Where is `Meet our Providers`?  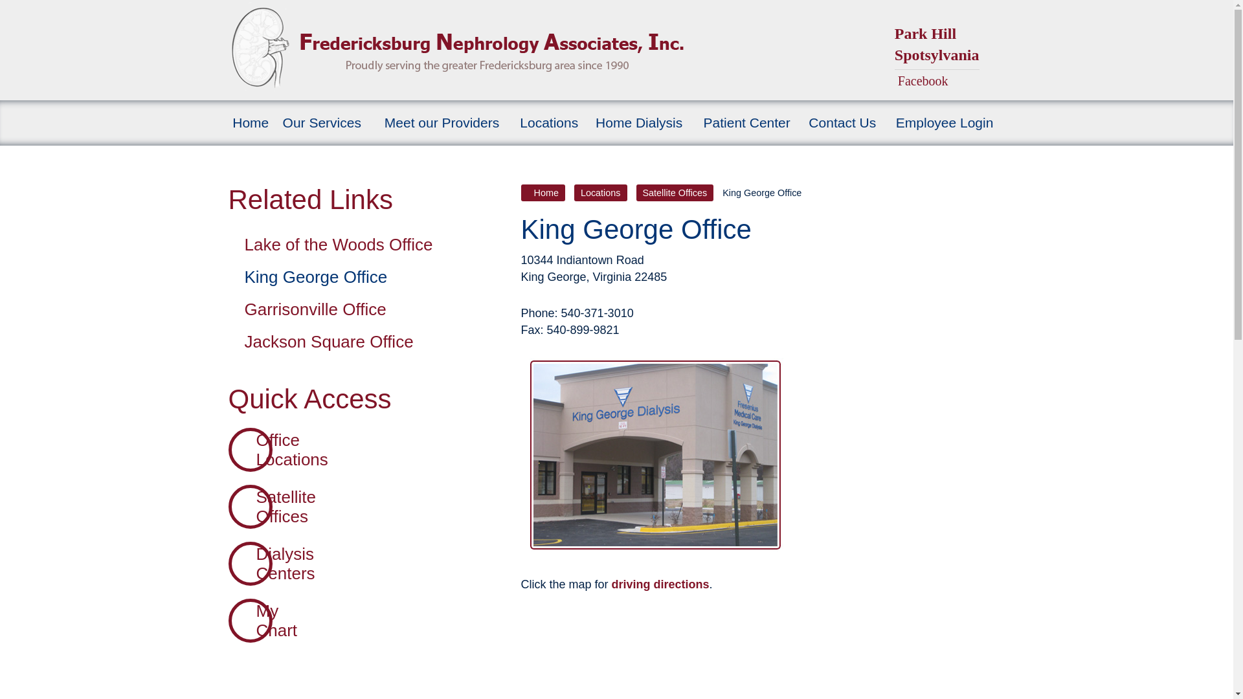 Meet our Providers is located at coordinates (442, 123).